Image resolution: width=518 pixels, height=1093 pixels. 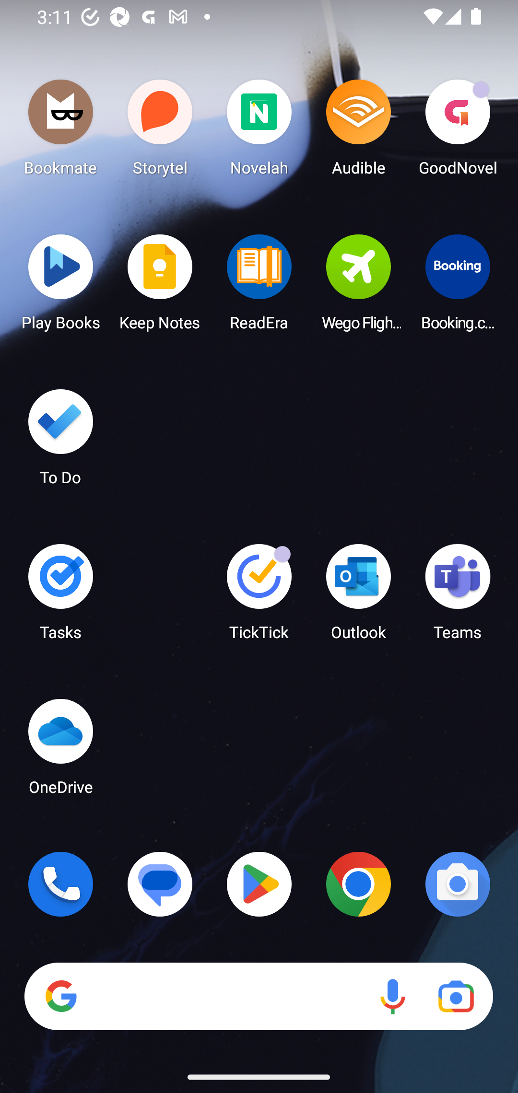 What do you see at coordinates (358, 884) in the screenshot?
I see `Chrome` at bounding box center [358, 884].